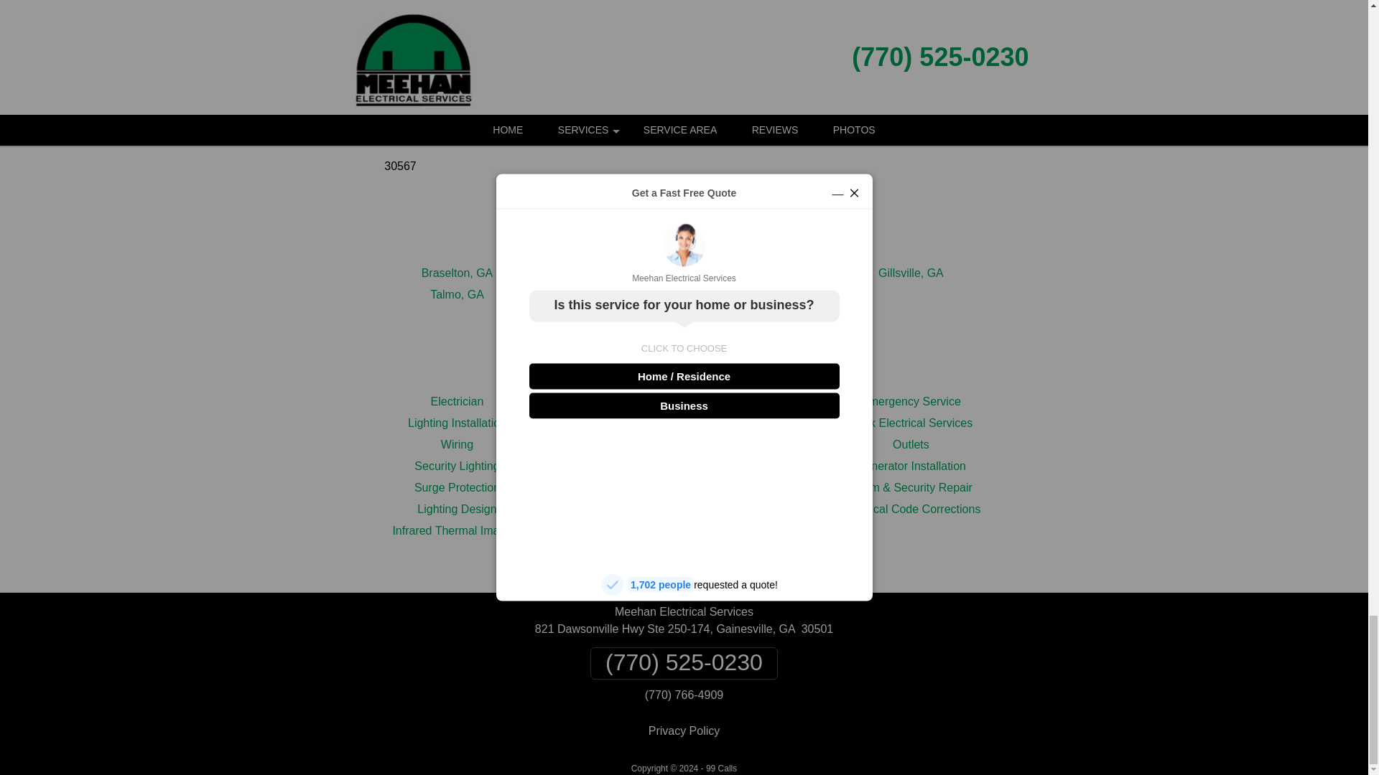  What do you see at coordinates (458, 273) in the screenshot?
I see `Braselton, GA` at bounding box center [458, 273].